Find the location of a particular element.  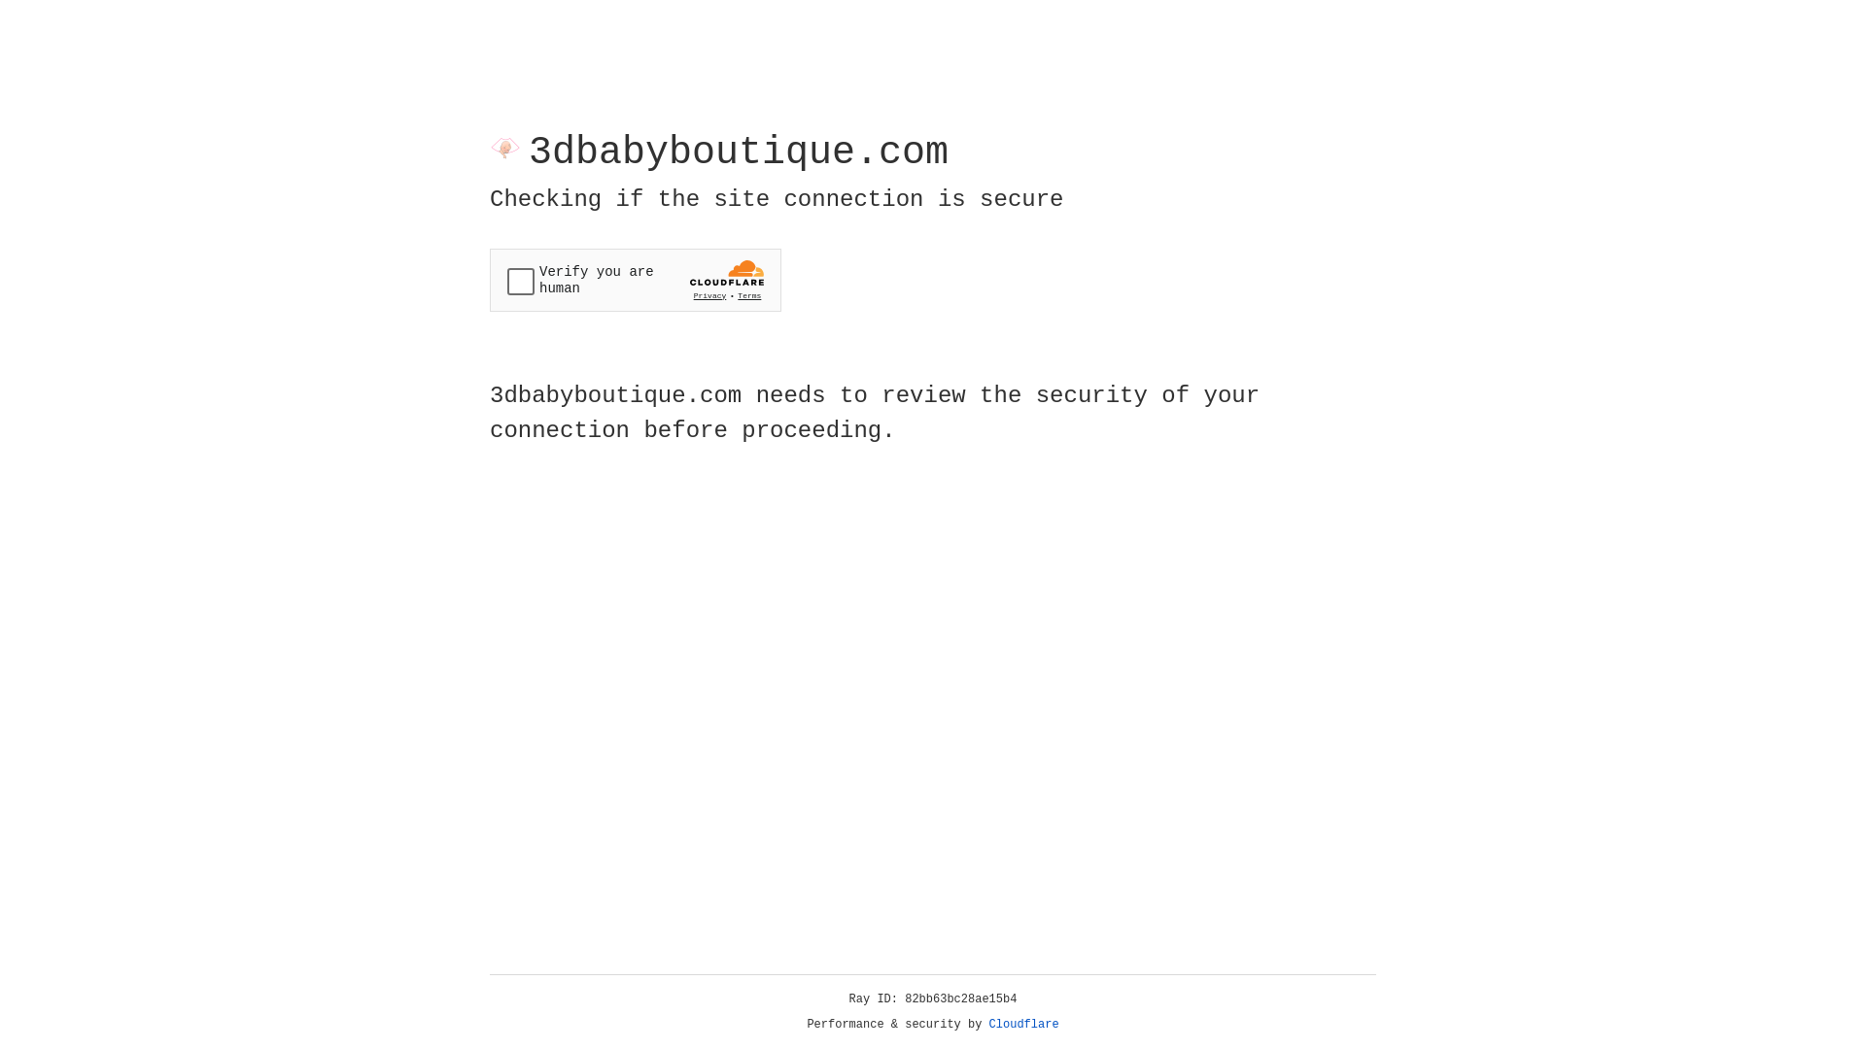

Widget containing a Cloudflare security challenge is located at coordinates (636, 280).